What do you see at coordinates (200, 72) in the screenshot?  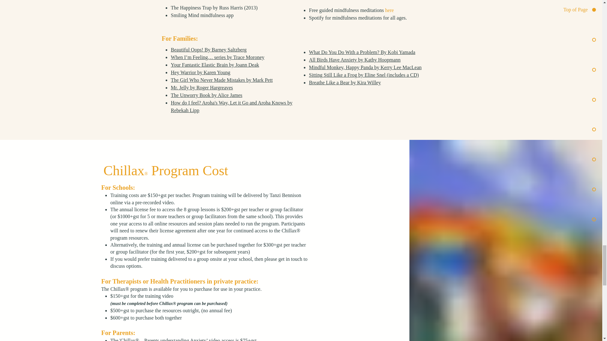 I see `Hey Warrior by Karen Young` at bounding box center [200, 72].